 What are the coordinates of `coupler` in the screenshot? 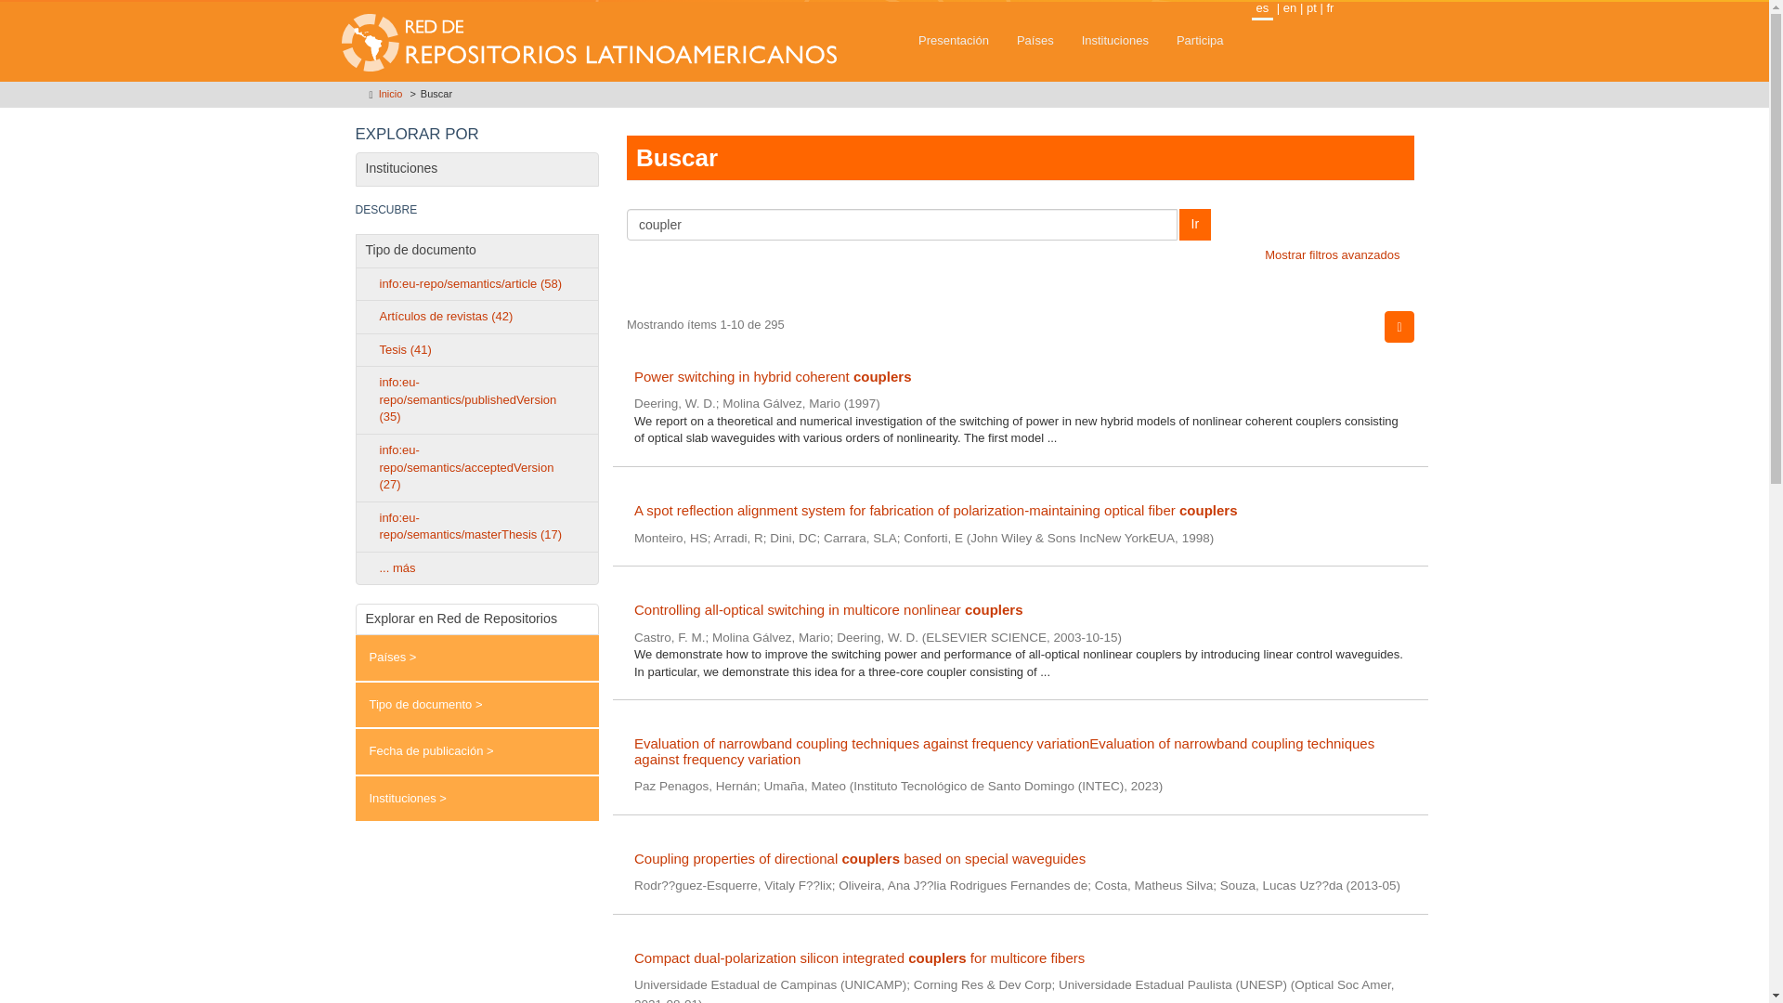 It's located at (902, 225).